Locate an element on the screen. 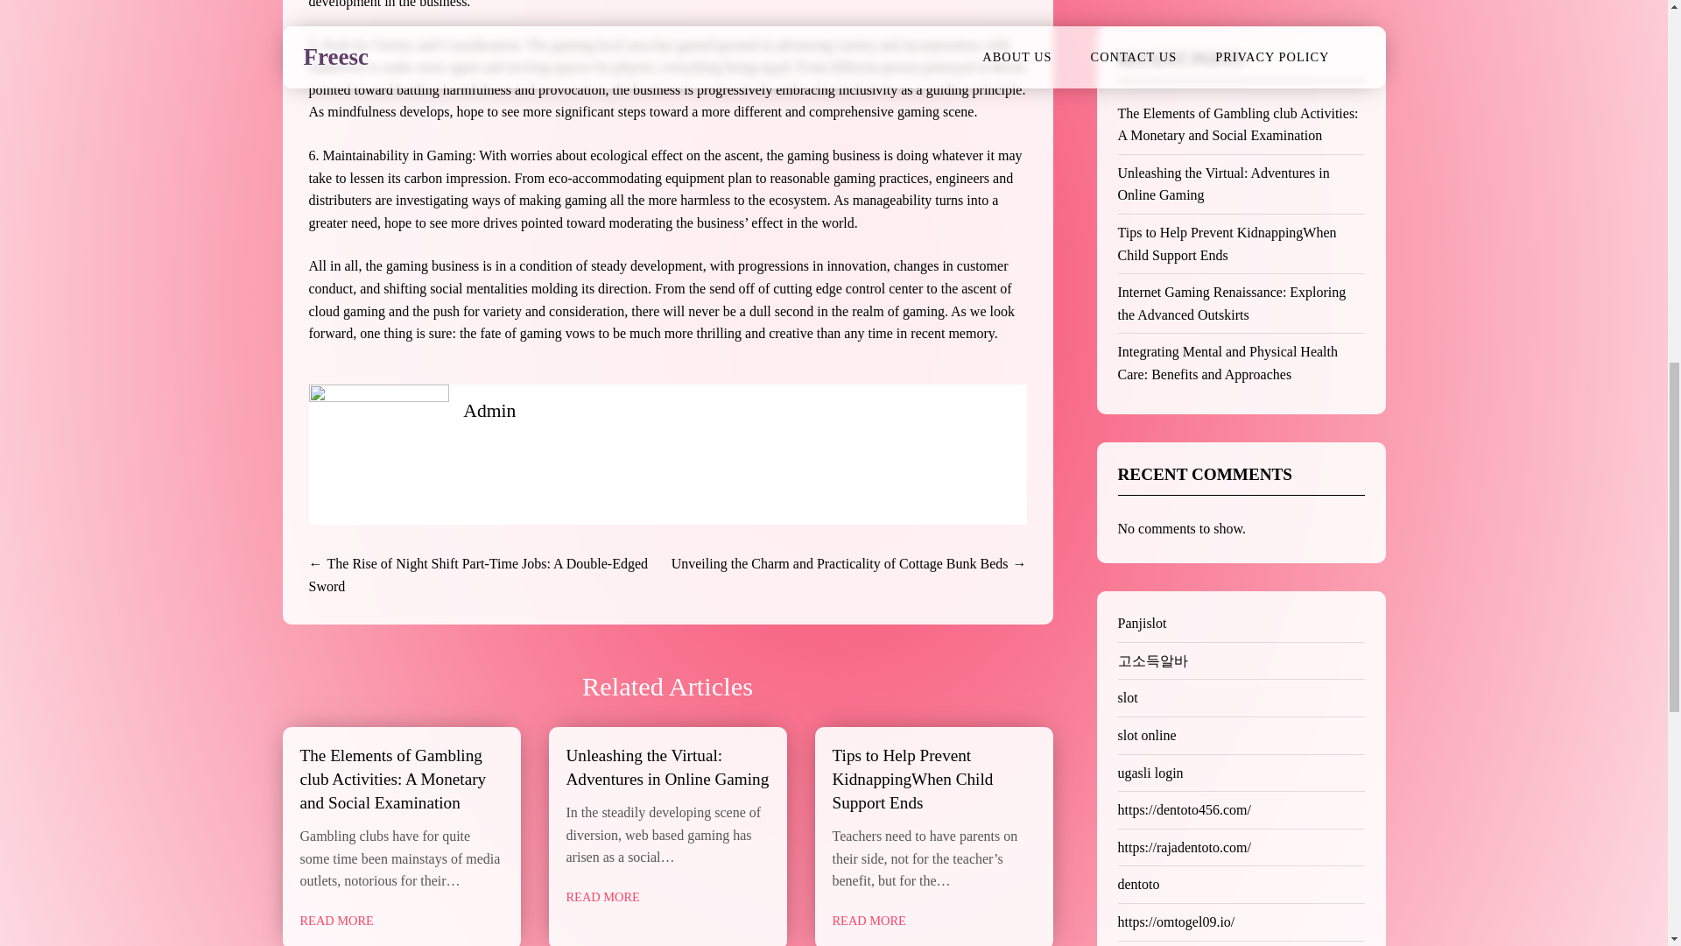 This screenshot has height=946, width=1681. Unleashing the Virtual: Adventures in Online Gaming is located at coordinates (666, 767).